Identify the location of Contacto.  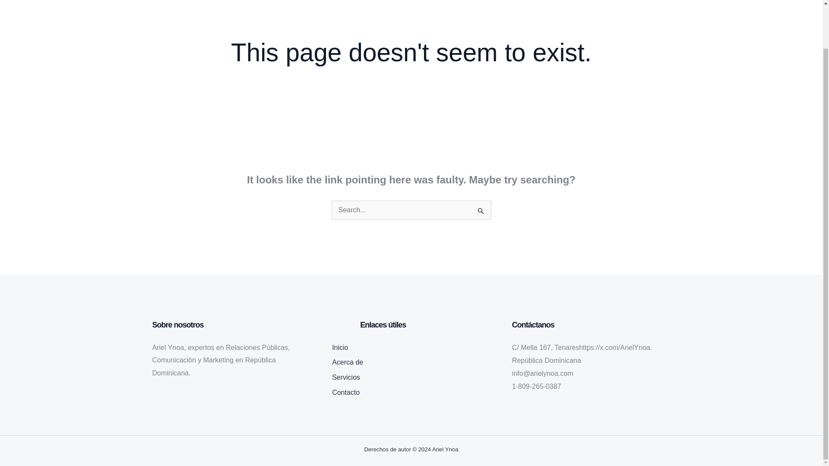
(346, 394).